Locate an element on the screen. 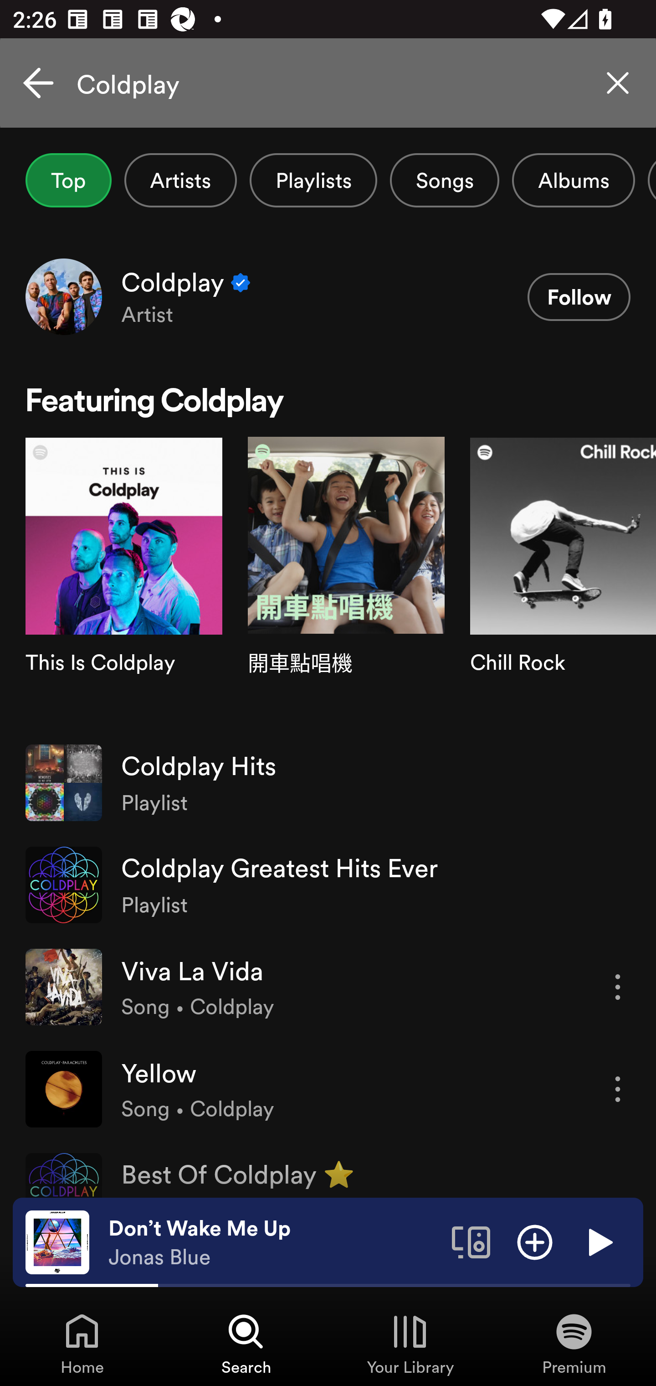  Playlists is located at coordinates (313, 180).